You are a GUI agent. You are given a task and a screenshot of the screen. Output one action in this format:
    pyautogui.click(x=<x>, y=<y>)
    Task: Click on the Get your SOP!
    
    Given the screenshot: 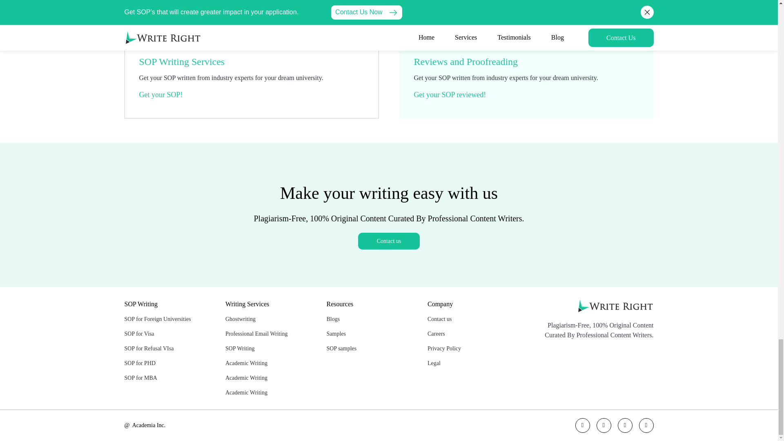 What is the action you would take?
    pyautogui.click(x=160, y=95)
    